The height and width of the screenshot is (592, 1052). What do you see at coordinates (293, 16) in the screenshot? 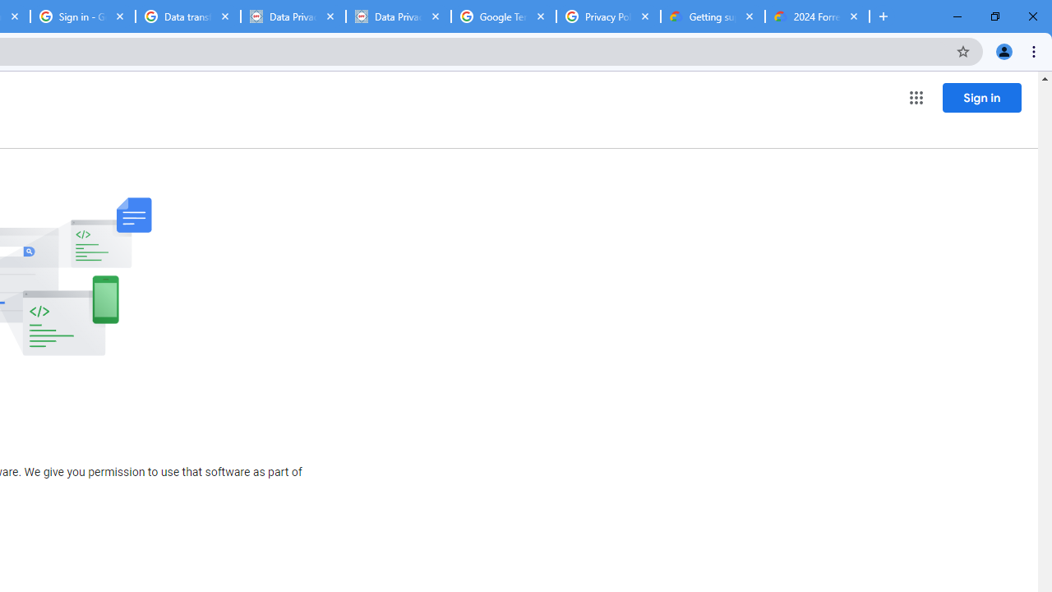
I see `Data Privacy Framework` at bounding box center [293, 16].